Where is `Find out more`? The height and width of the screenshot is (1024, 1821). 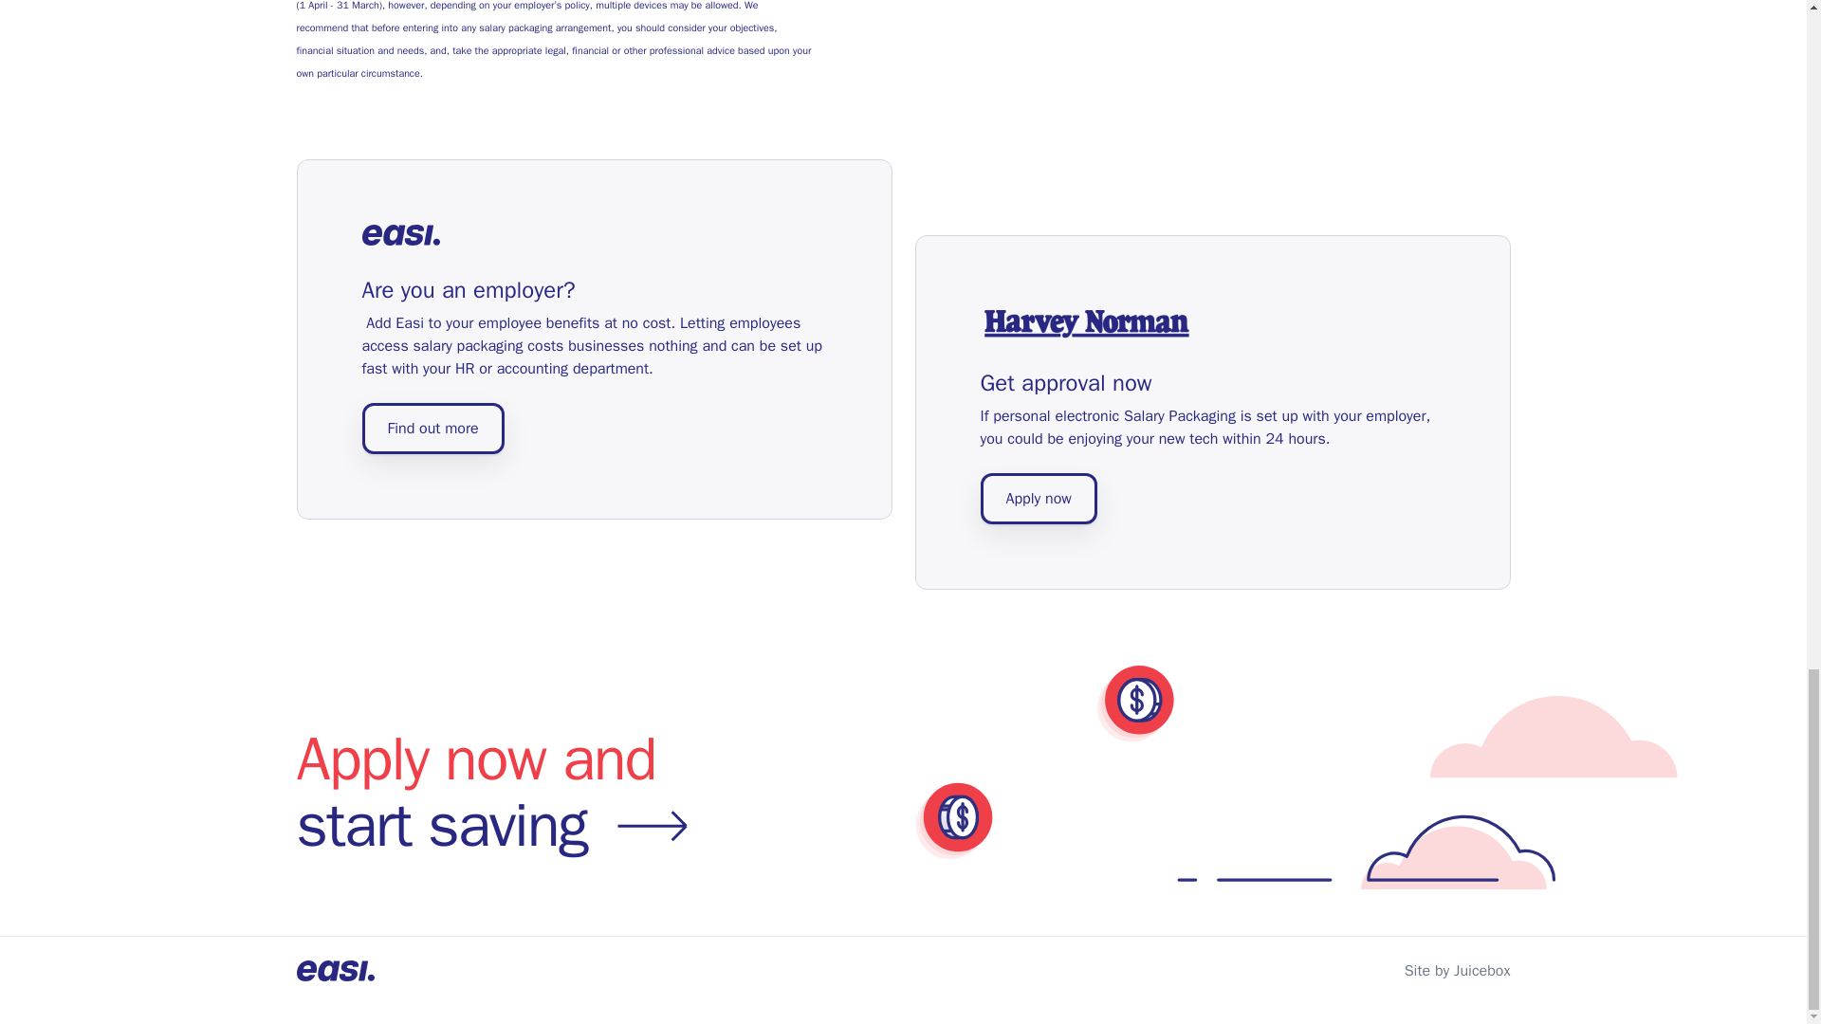 Find out more is located at coordinates (902, 793).